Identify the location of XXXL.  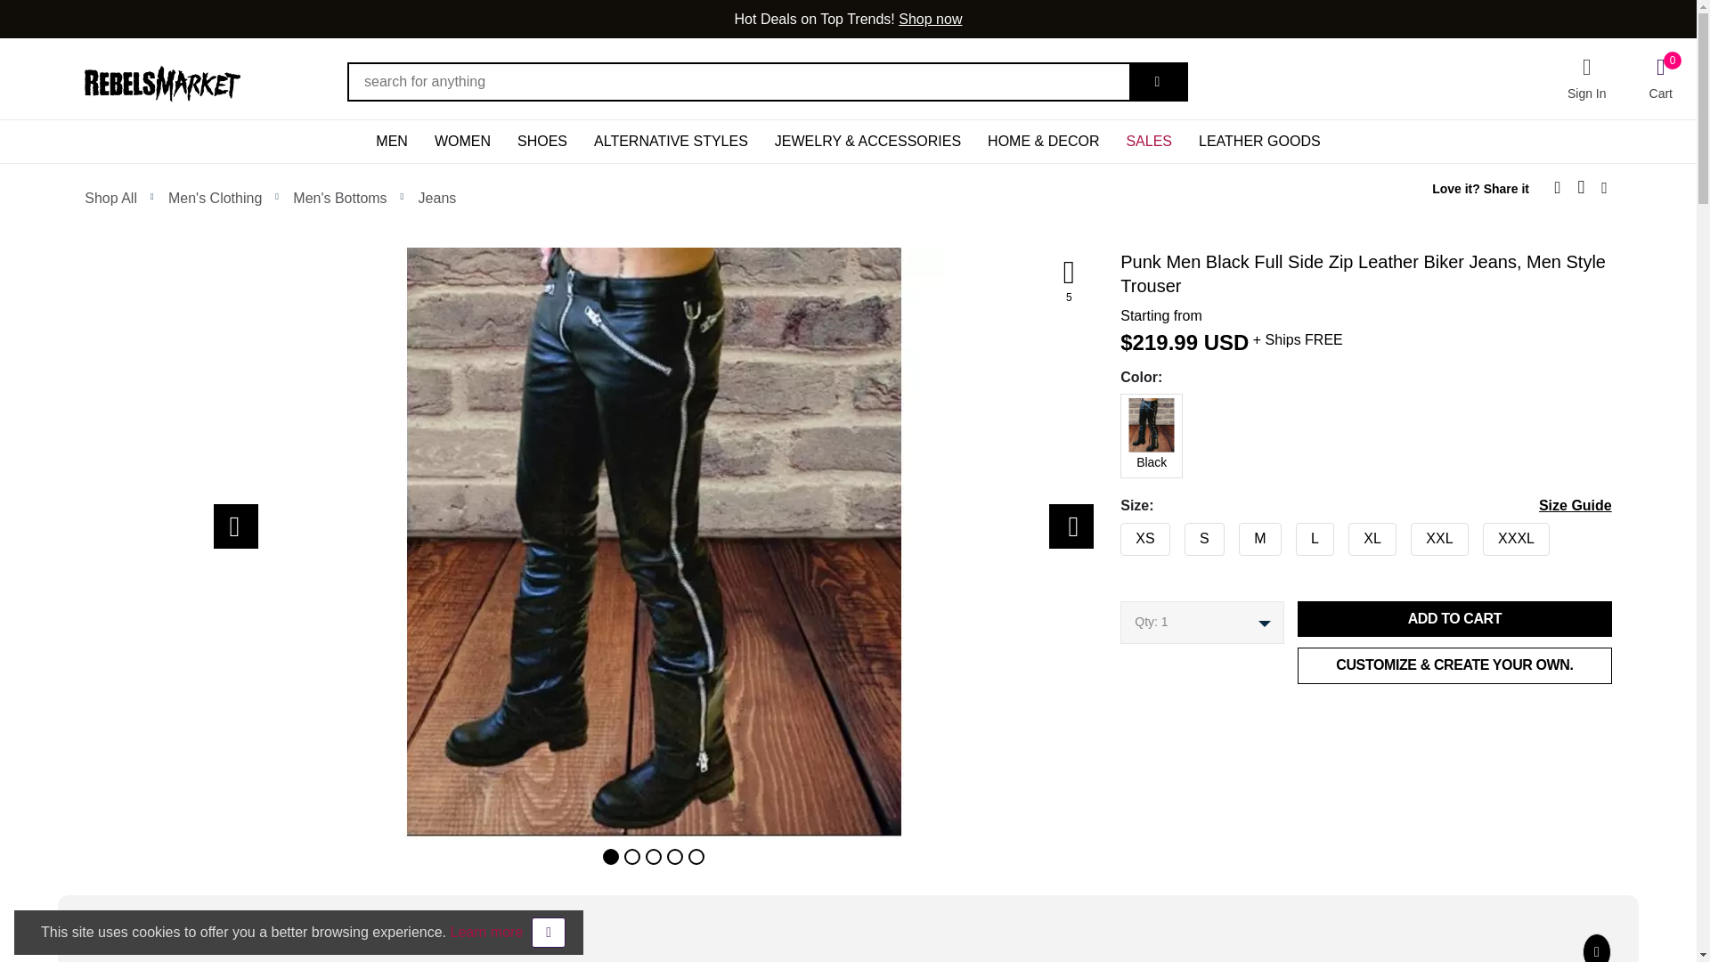
(1115, 534).